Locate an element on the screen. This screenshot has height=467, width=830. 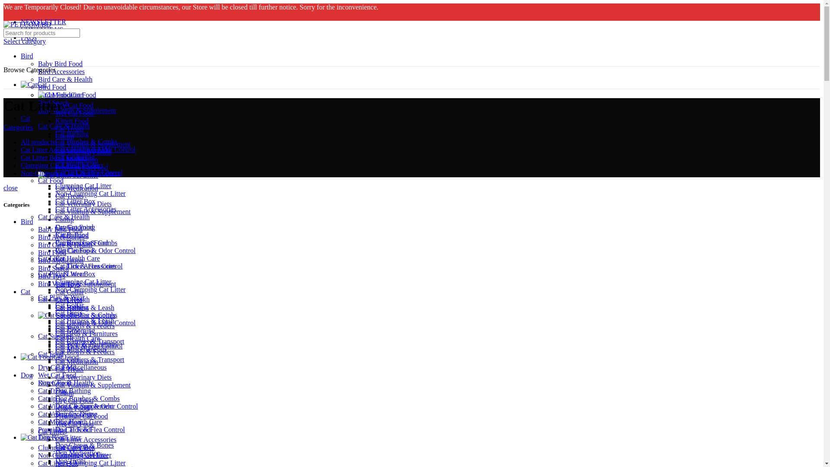
Non-Clumping Cat Litter is located at coordinates (91, 290).